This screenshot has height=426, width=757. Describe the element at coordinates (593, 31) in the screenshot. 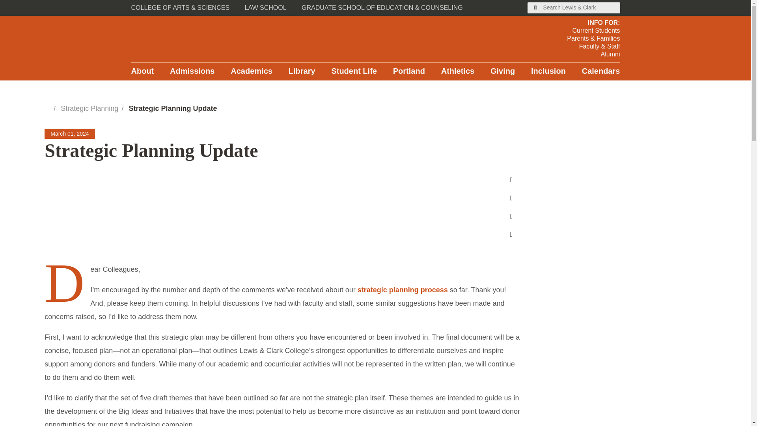

I see `Current Students` at that location.